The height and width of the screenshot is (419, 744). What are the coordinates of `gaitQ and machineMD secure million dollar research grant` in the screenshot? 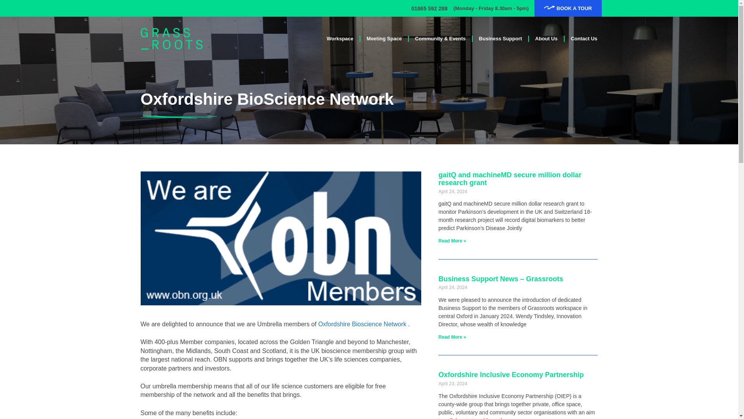 It's located at (510, 178).